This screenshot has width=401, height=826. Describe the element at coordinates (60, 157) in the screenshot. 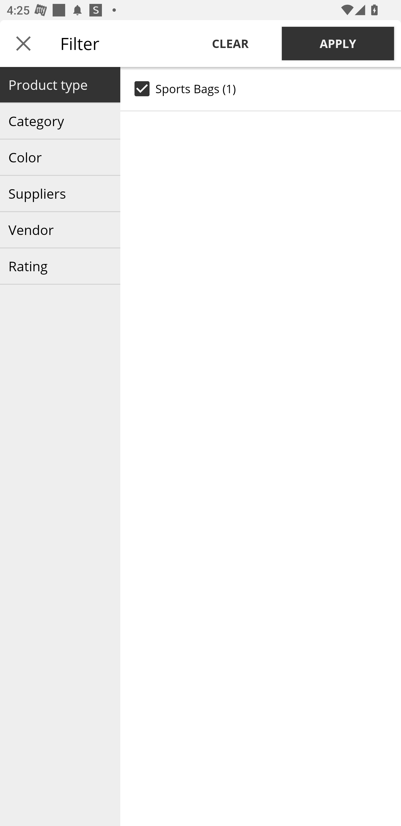

I see `Color` at that location.